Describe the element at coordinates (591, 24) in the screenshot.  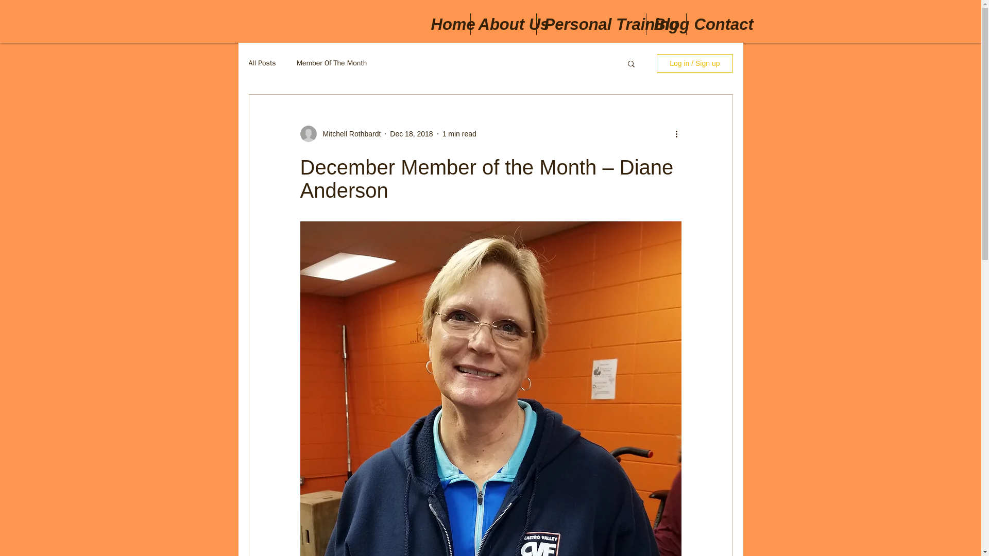
I see `Personal Training` at that location.